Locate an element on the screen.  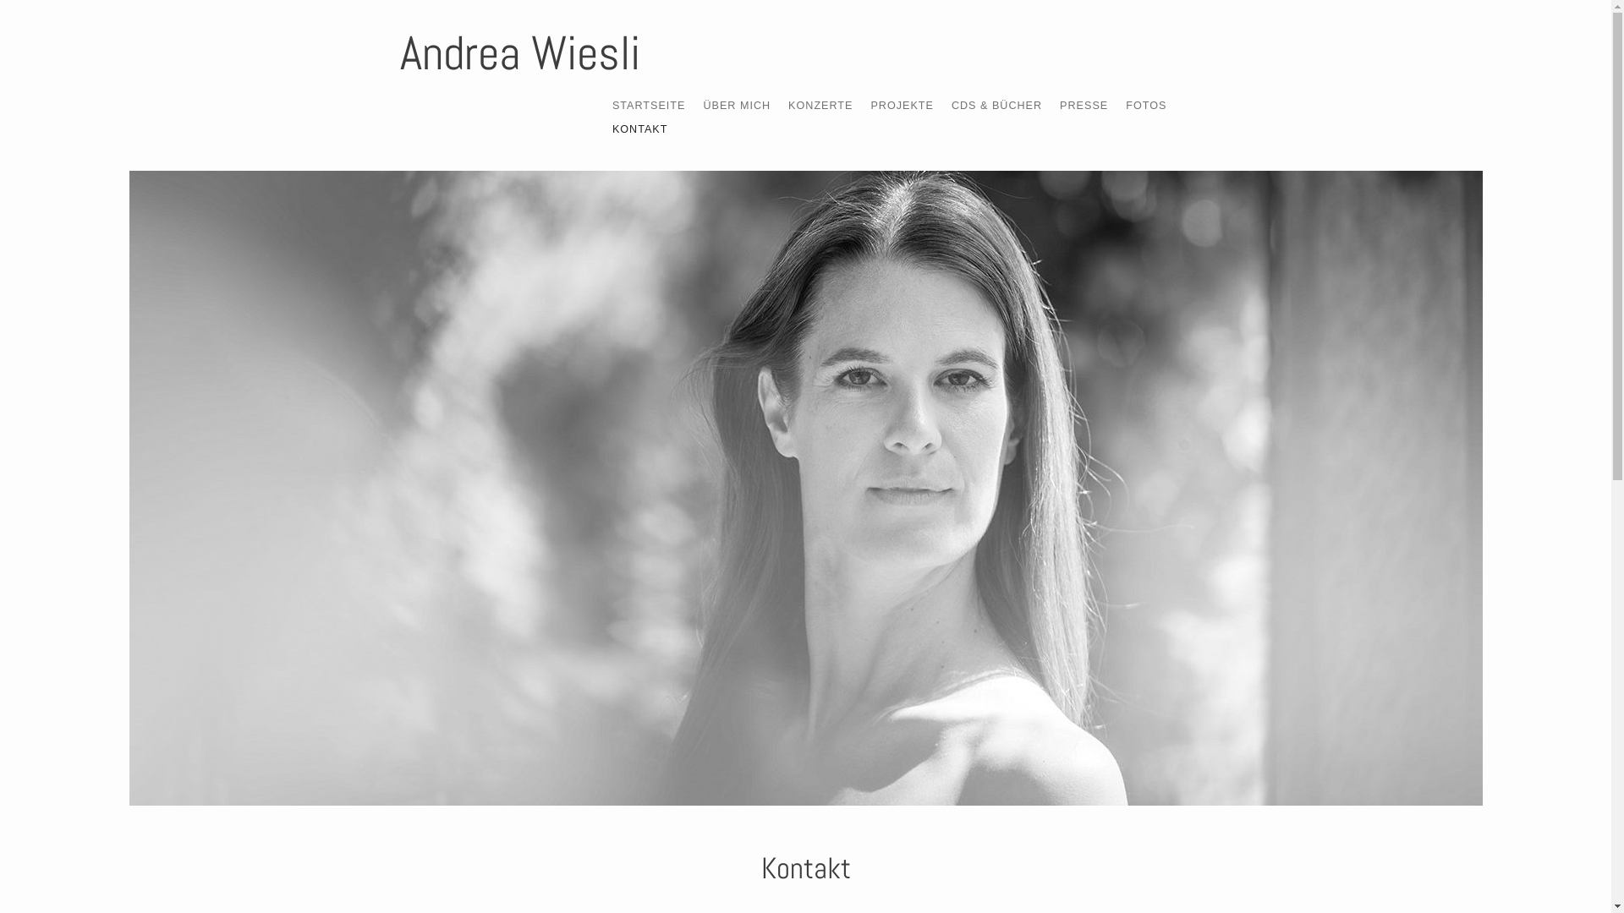
Andrea Wiesli is located at coordinates (805, 489).